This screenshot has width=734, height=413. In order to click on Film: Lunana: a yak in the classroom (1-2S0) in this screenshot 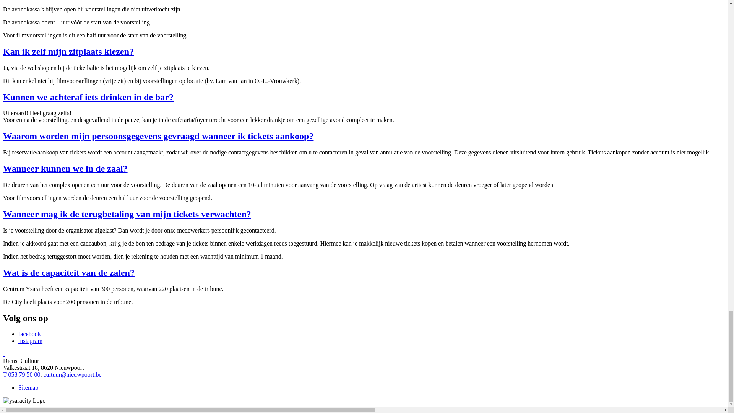, I will do `click(120, 221)`.